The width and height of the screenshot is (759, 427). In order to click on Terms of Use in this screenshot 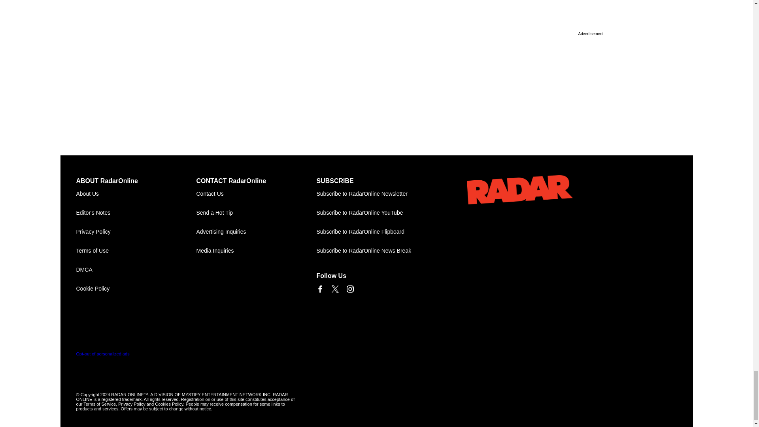, I will do `click(136, 251)`.